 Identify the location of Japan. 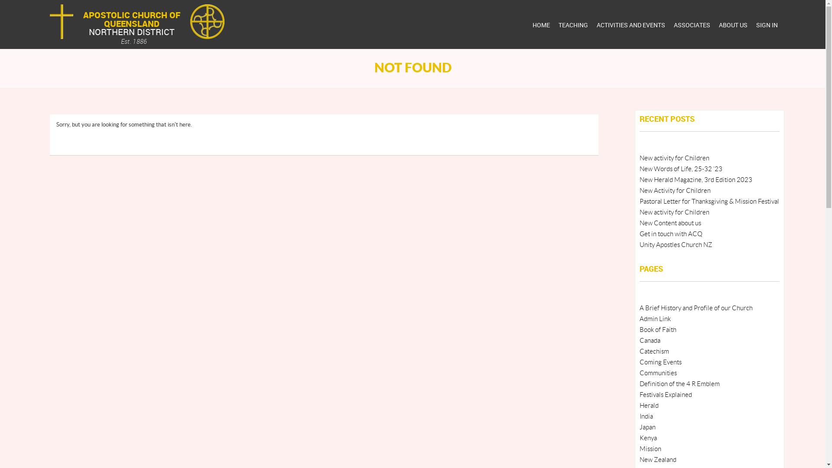
(647, 427).